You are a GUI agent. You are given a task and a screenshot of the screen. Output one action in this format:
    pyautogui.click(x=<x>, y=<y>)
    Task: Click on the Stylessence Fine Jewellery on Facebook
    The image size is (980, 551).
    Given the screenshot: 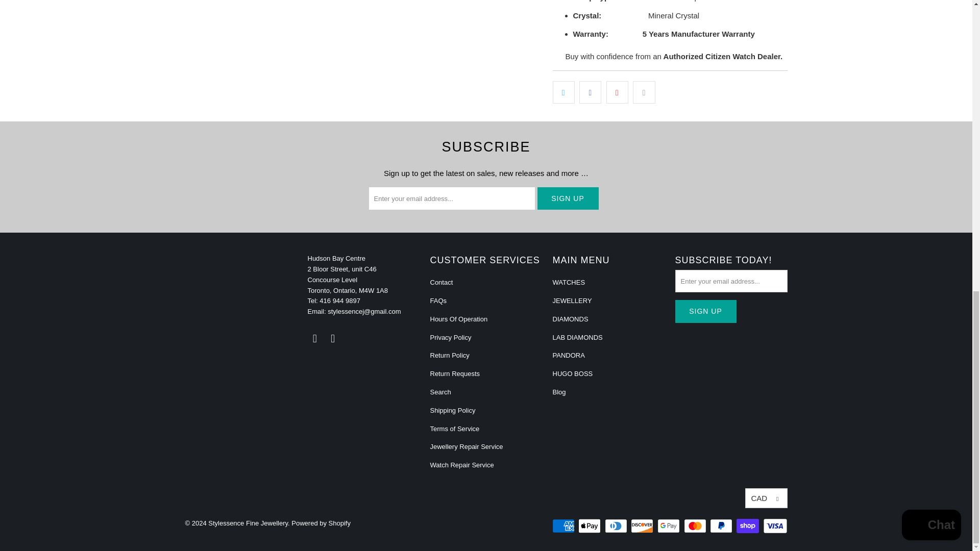 What is the action you would take?
    pyautogui.click(x=314, y=339)
    